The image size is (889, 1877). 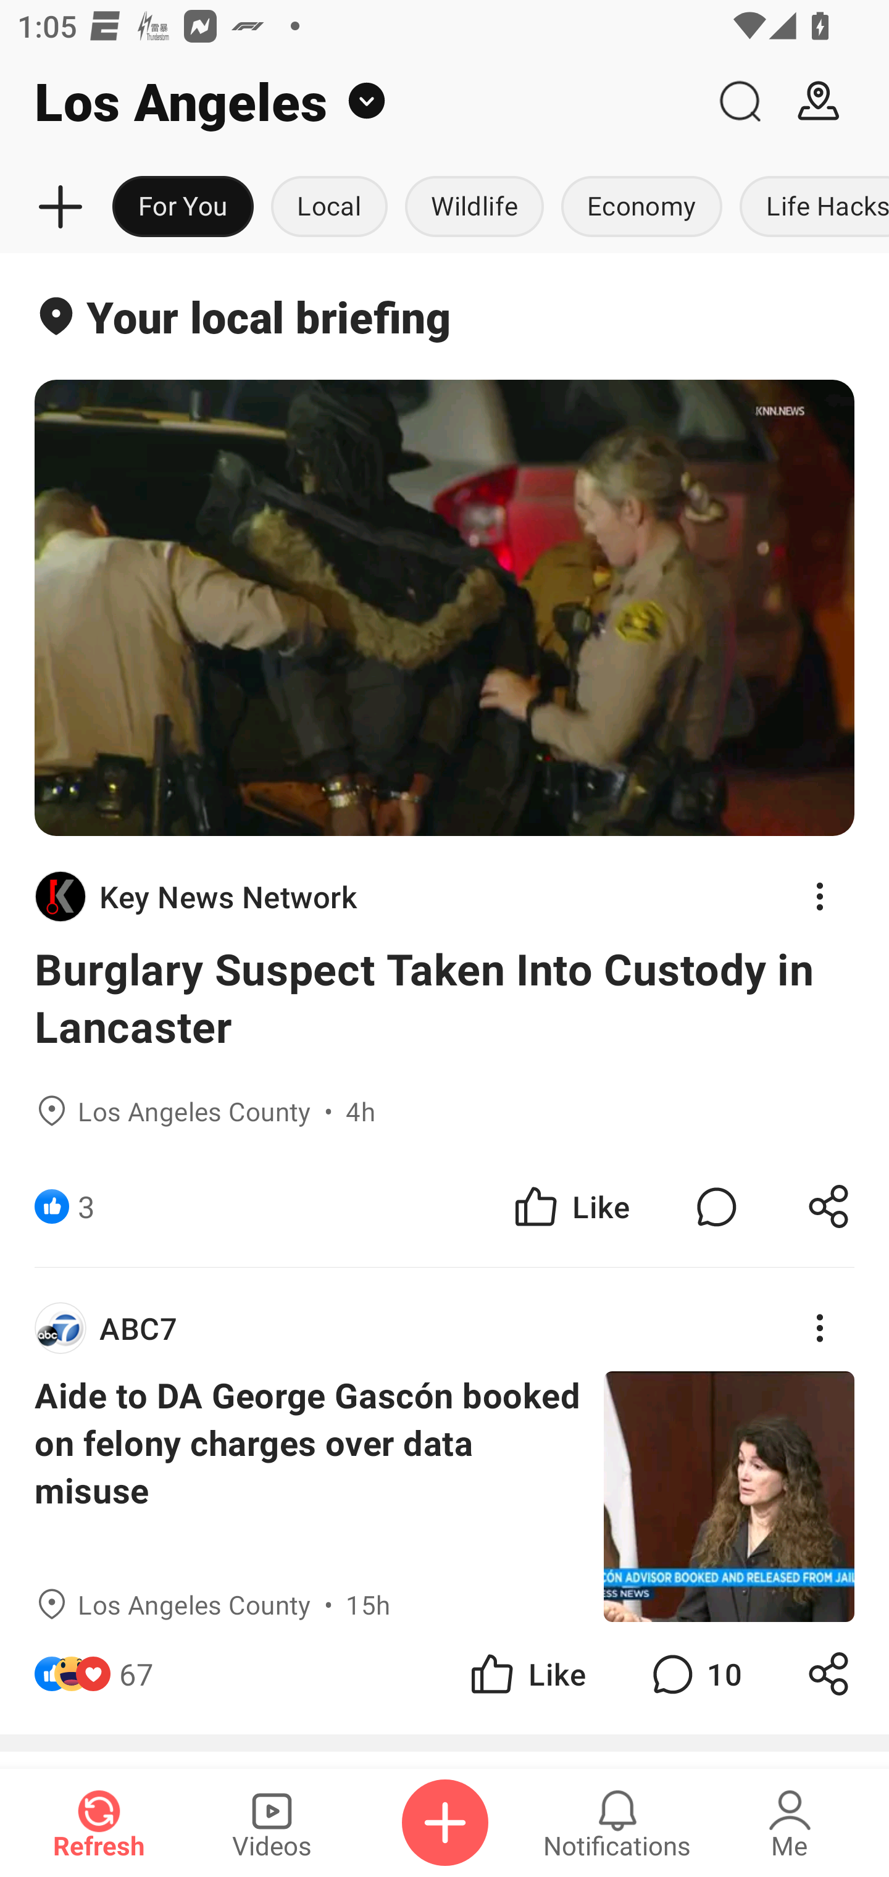 I want to click on Economy, so click(x=641, y=207).